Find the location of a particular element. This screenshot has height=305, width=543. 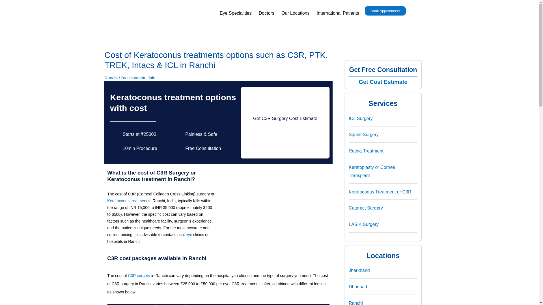

C3R Surgery is located at coordinates (139, 275).